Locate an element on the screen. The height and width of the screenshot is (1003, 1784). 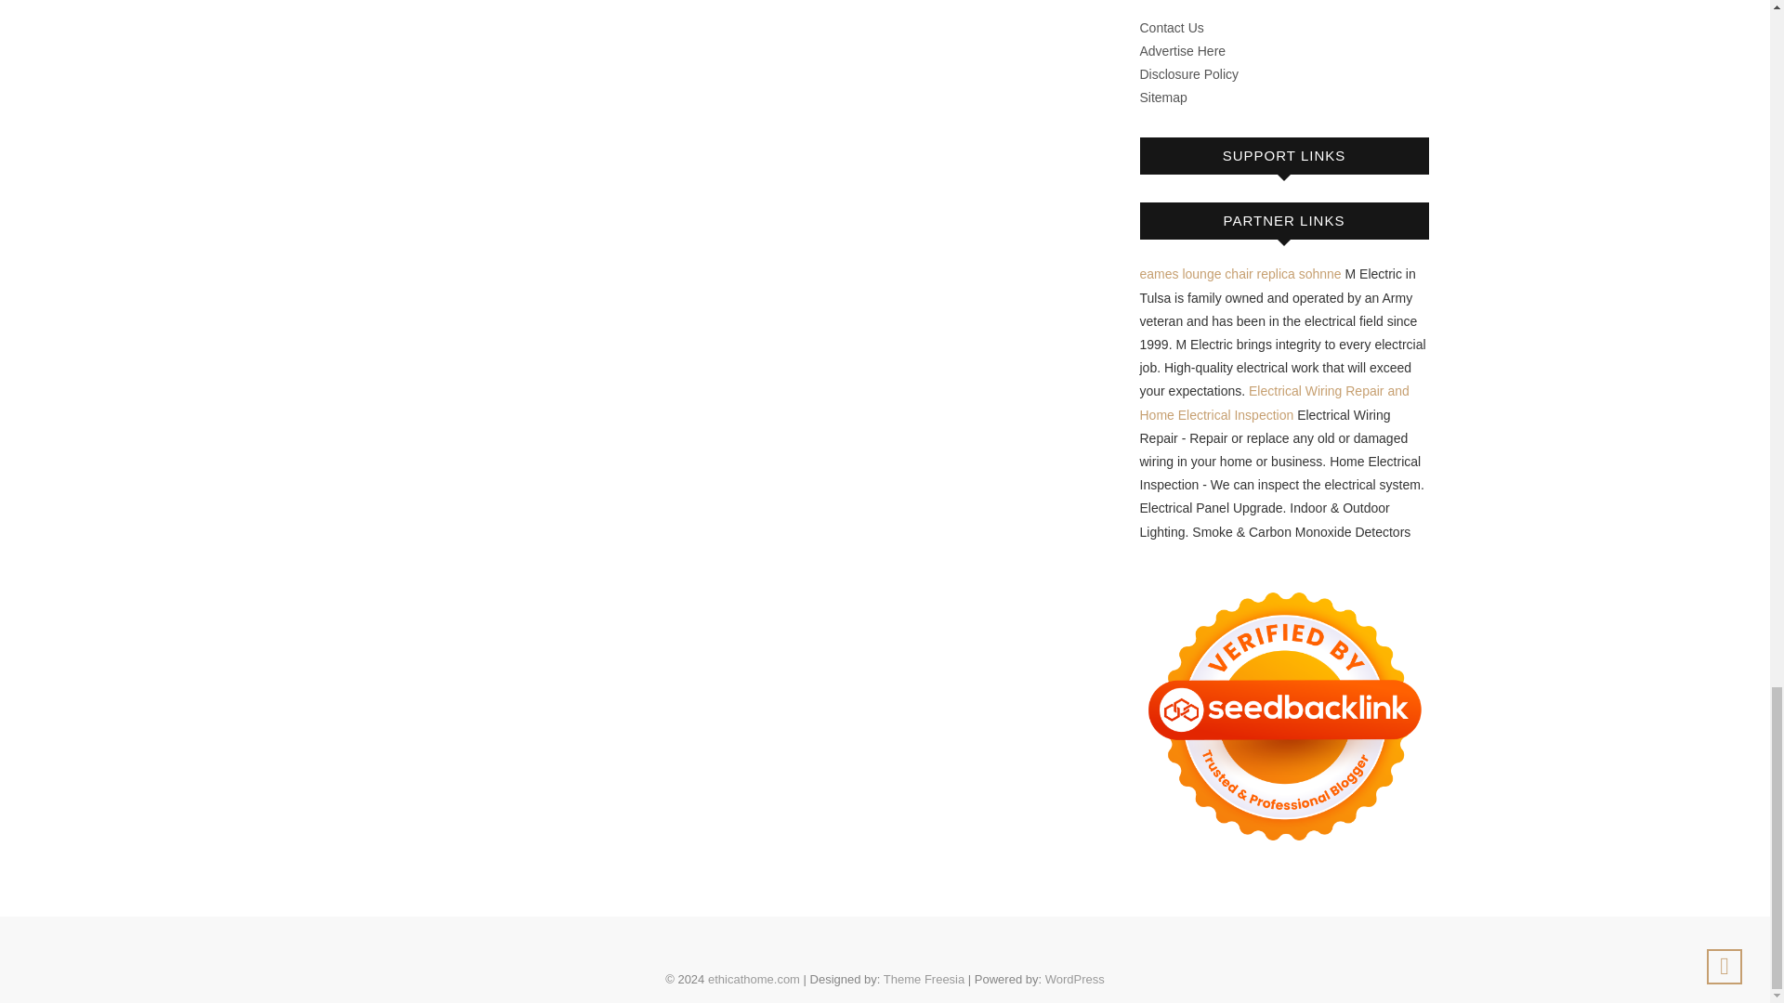
Seedbacklink is located at coordinates (1284, 715).